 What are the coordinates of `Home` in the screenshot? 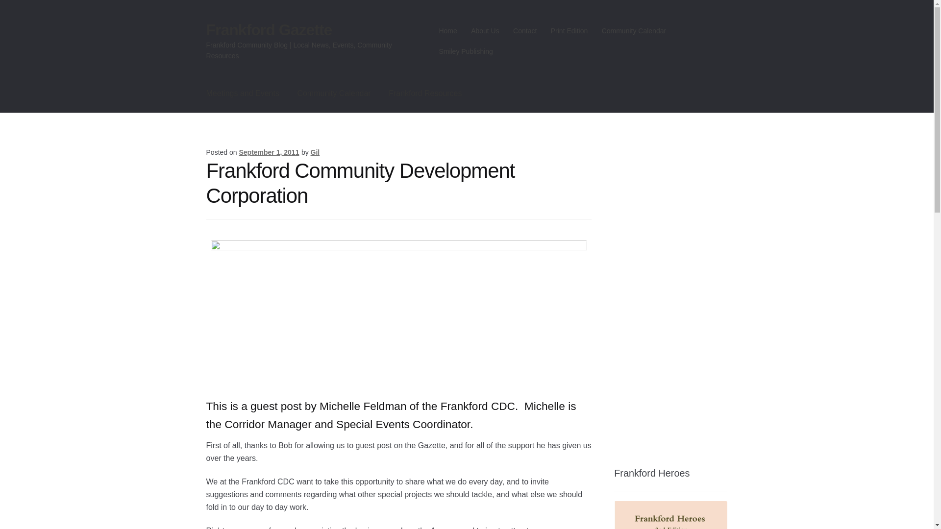 It's located at (448, 31).